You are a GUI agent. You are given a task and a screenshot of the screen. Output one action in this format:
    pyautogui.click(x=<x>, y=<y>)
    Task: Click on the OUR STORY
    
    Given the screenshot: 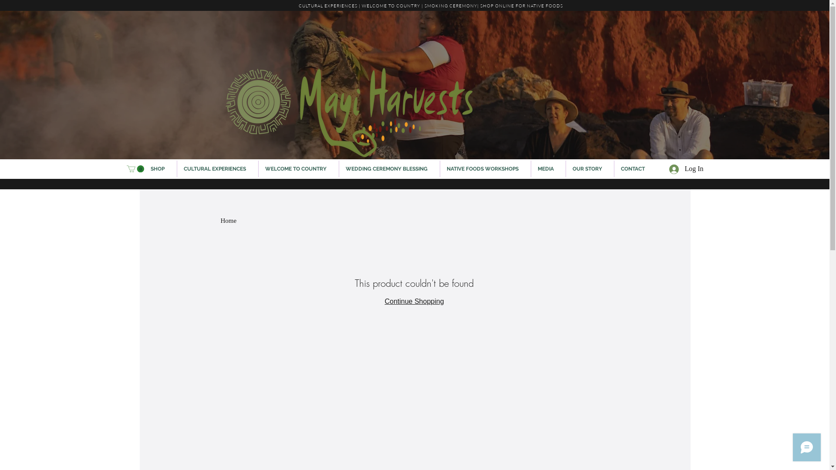 What is the action you would take?
    pyautogui.click(x=590, y=169)
    